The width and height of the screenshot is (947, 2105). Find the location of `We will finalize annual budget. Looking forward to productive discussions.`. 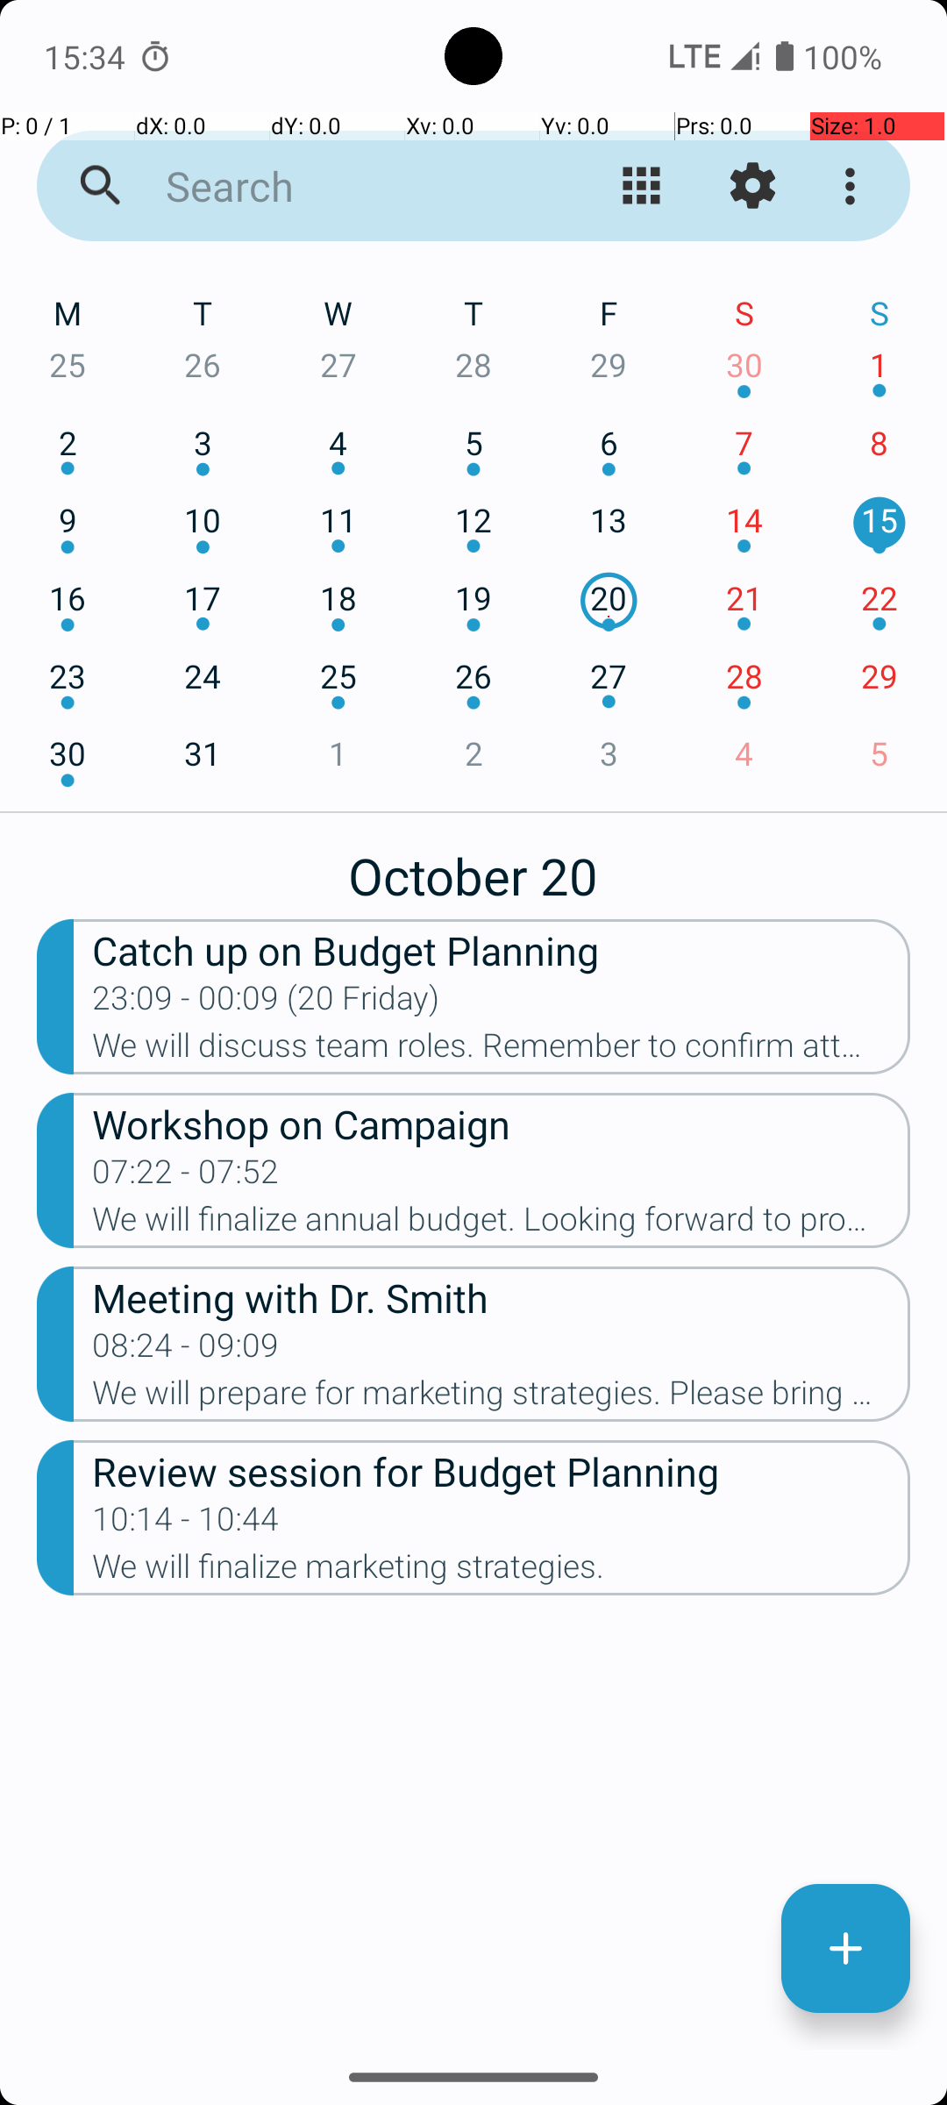

We will finalize annual budget. Looking forward to productive discussions. is located at coordinates (502, 1224).